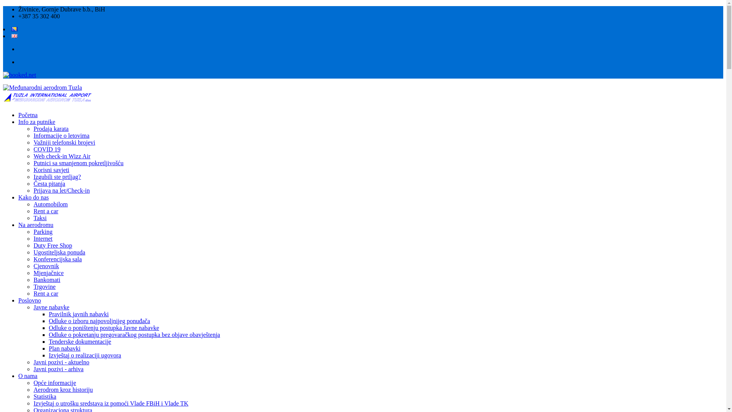 The image size is (732, 412). What do you see at coordinates (59, 369) in the screenshot?
I see `Javni pozivi - arhiva` at bounding box center [59, 369].